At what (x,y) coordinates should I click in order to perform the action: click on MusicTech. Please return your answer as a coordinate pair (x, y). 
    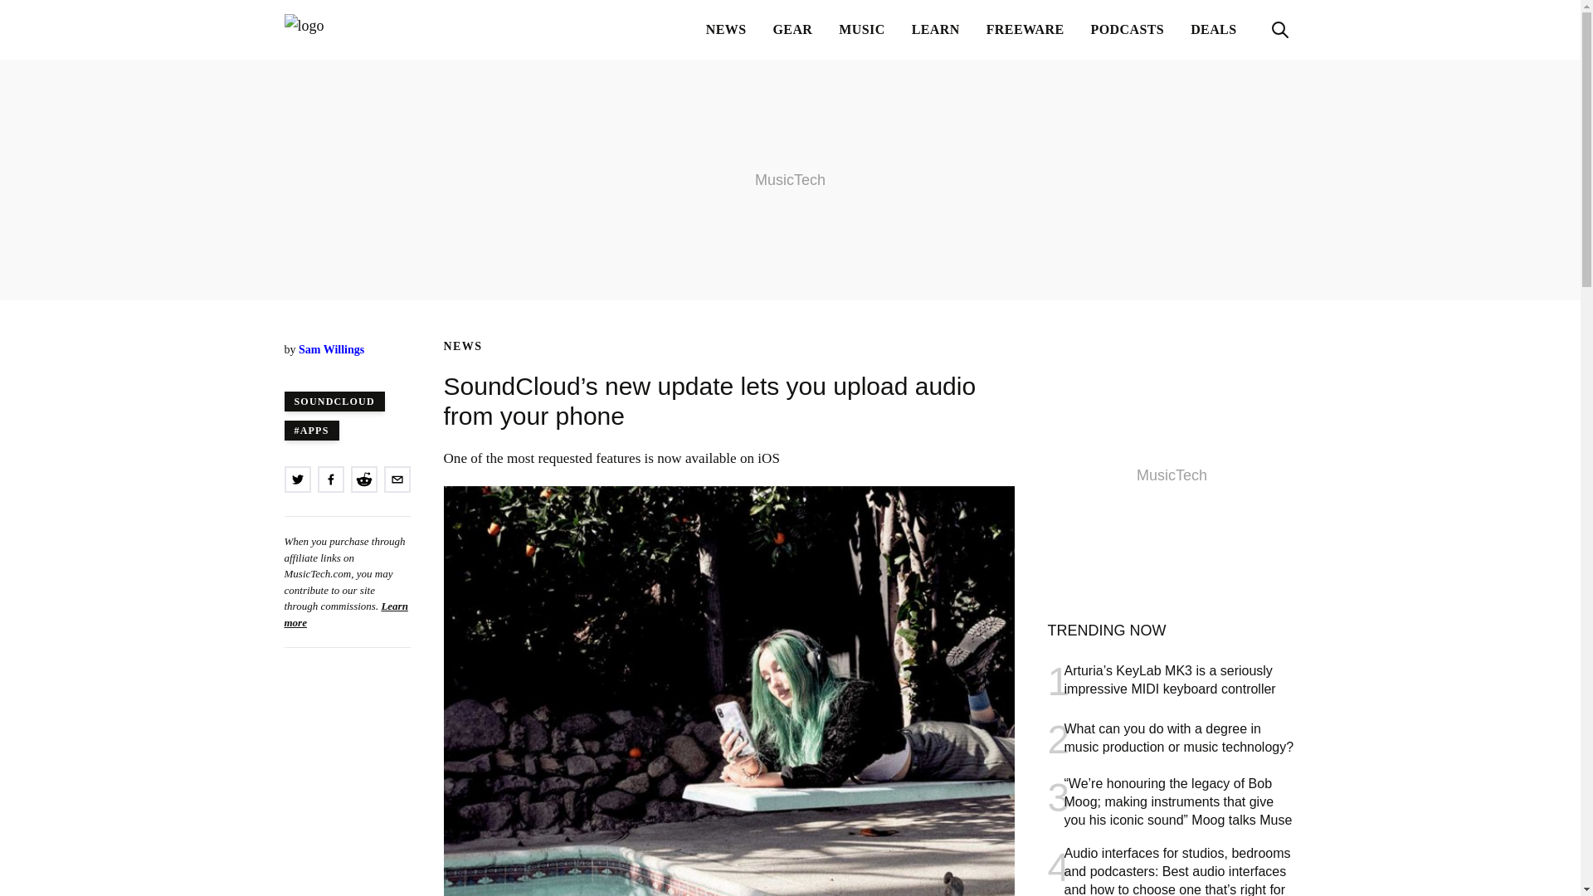
    Looking at the image, I should click on (366, 30).